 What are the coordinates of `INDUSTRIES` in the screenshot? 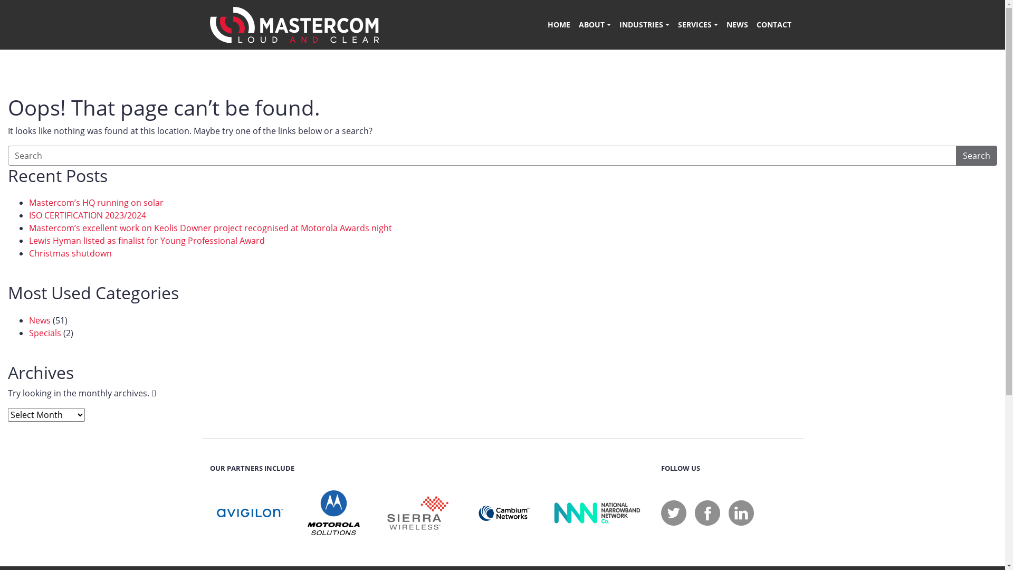 It's located at (645, 25).